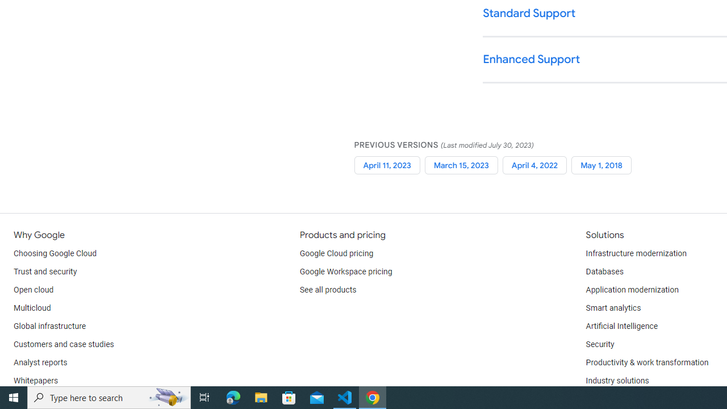  I want to click on April 11, 2023, so click(387, 165).